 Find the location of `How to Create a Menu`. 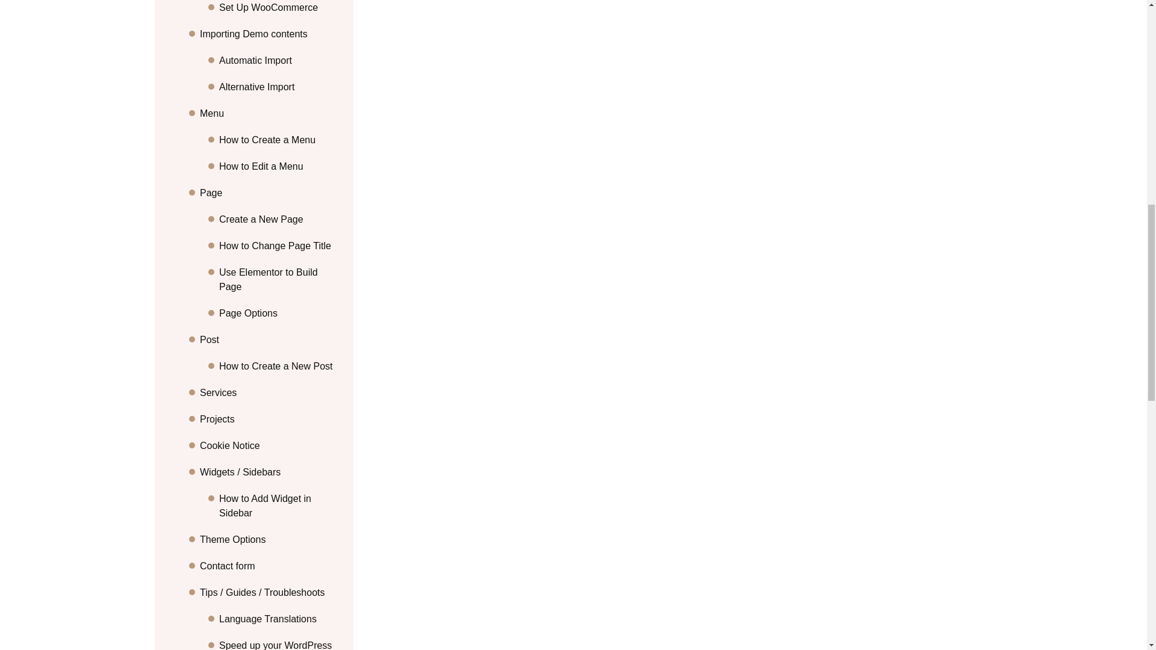

How to Create a Menu is located at coordinates (279, 140).